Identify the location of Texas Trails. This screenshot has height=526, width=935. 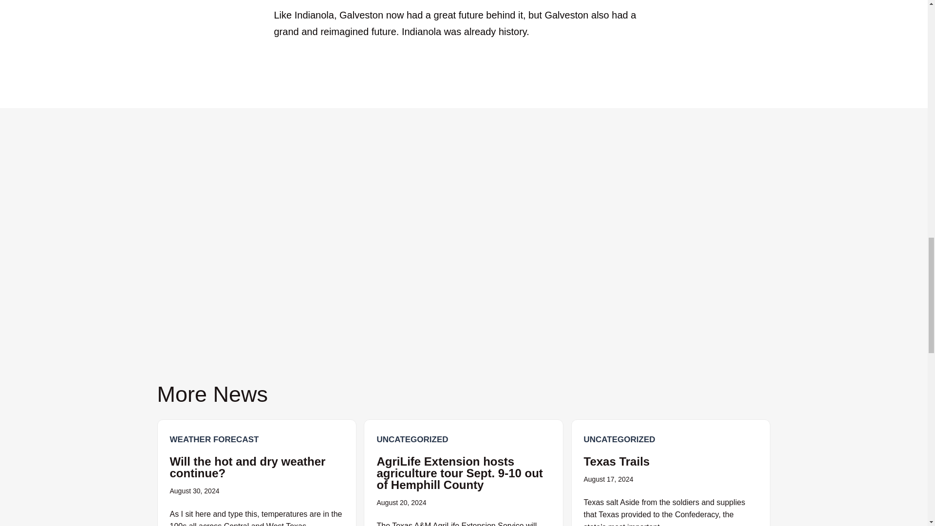
(617, 462).